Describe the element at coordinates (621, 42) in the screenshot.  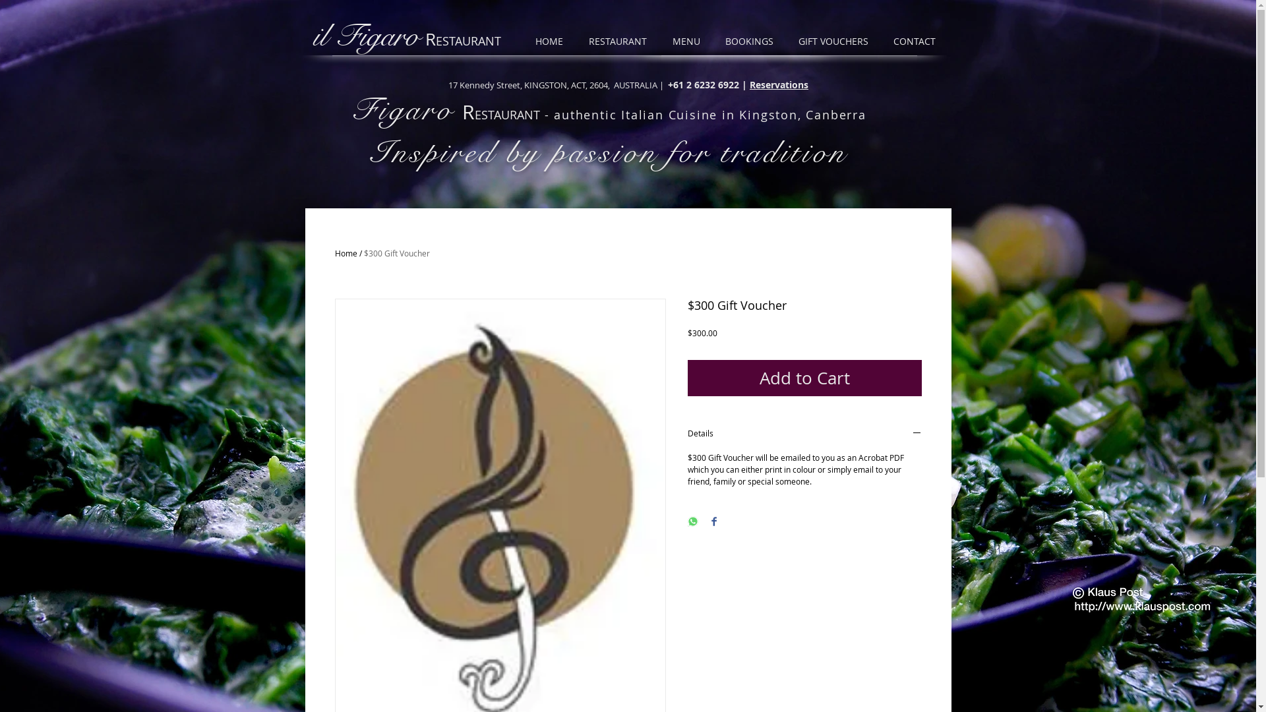
I see `RESTAURANT` at that location.